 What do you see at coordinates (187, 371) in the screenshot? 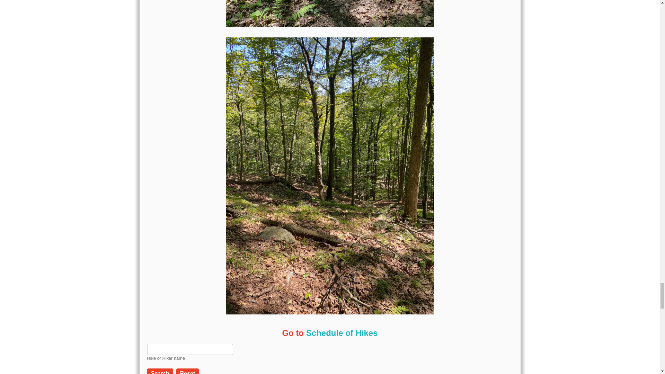
I see `Reset` at bounding box center [187, 371].